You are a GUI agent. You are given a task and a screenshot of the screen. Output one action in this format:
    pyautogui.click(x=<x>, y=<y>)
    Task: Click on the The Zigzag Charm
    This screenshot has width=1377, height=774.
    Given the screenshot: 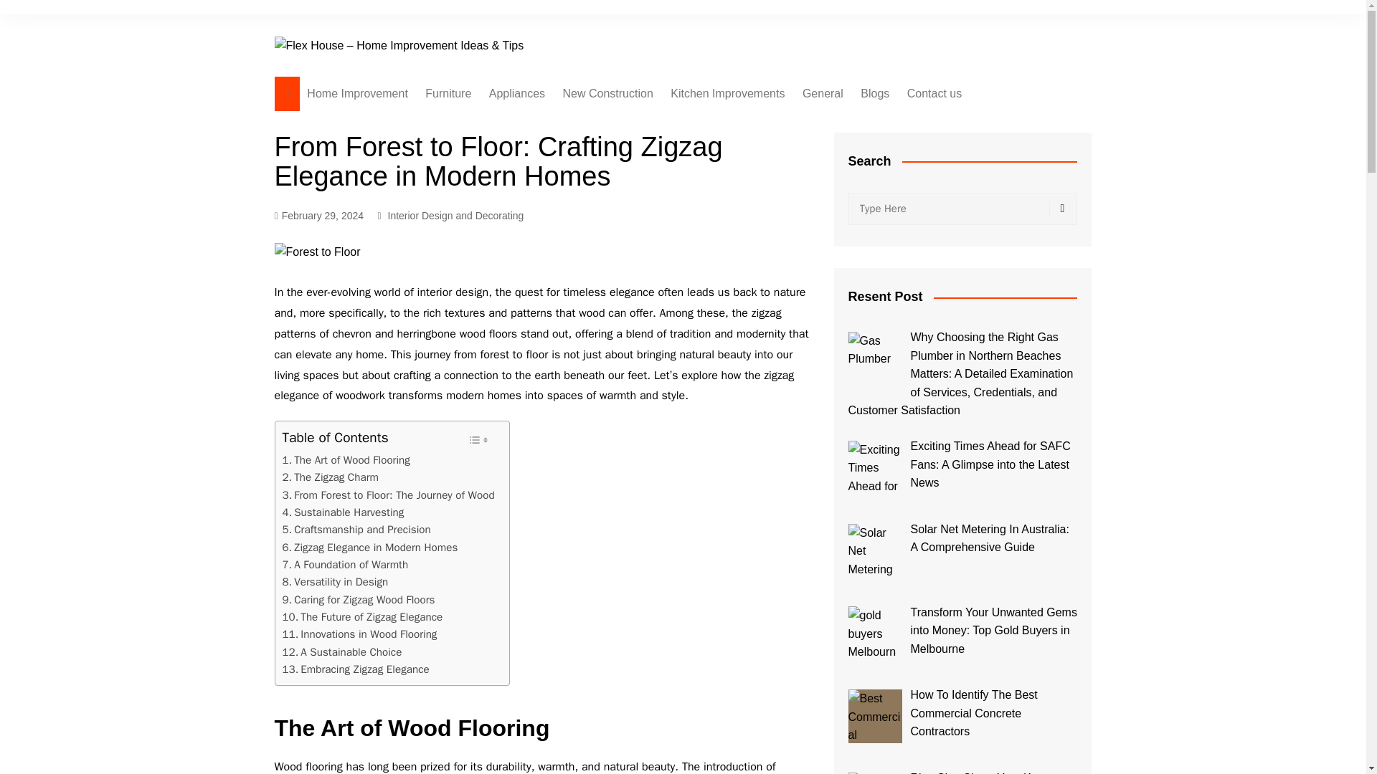 What is the action you would take?
    pyautogui.click(x=330, y=477)
    